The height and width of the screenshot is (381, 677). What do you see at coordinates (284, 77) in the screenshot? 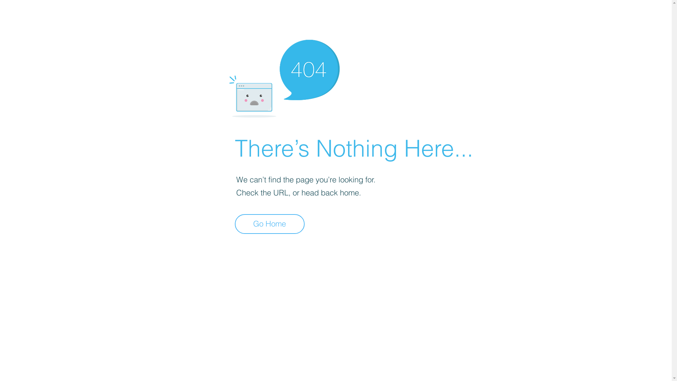
I see `404-icon_2.png` at bounding box center [284, 77].